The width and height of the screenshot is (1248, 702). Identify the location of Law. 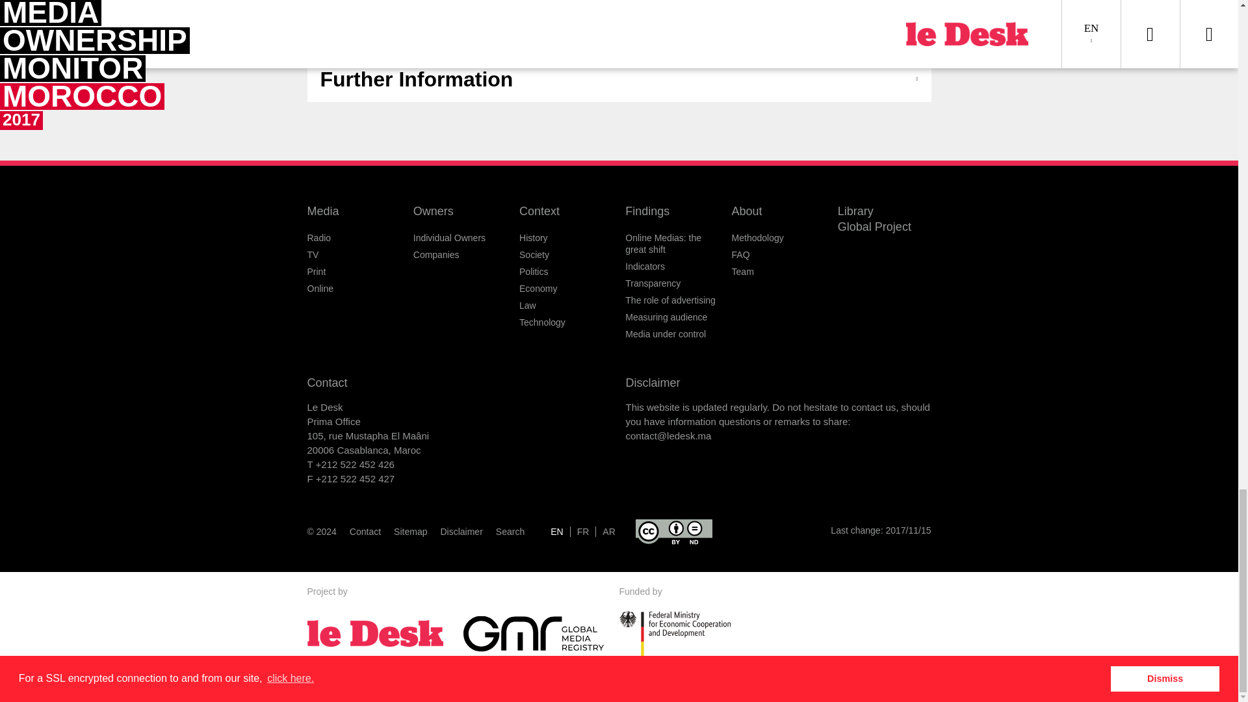
(528, 305).